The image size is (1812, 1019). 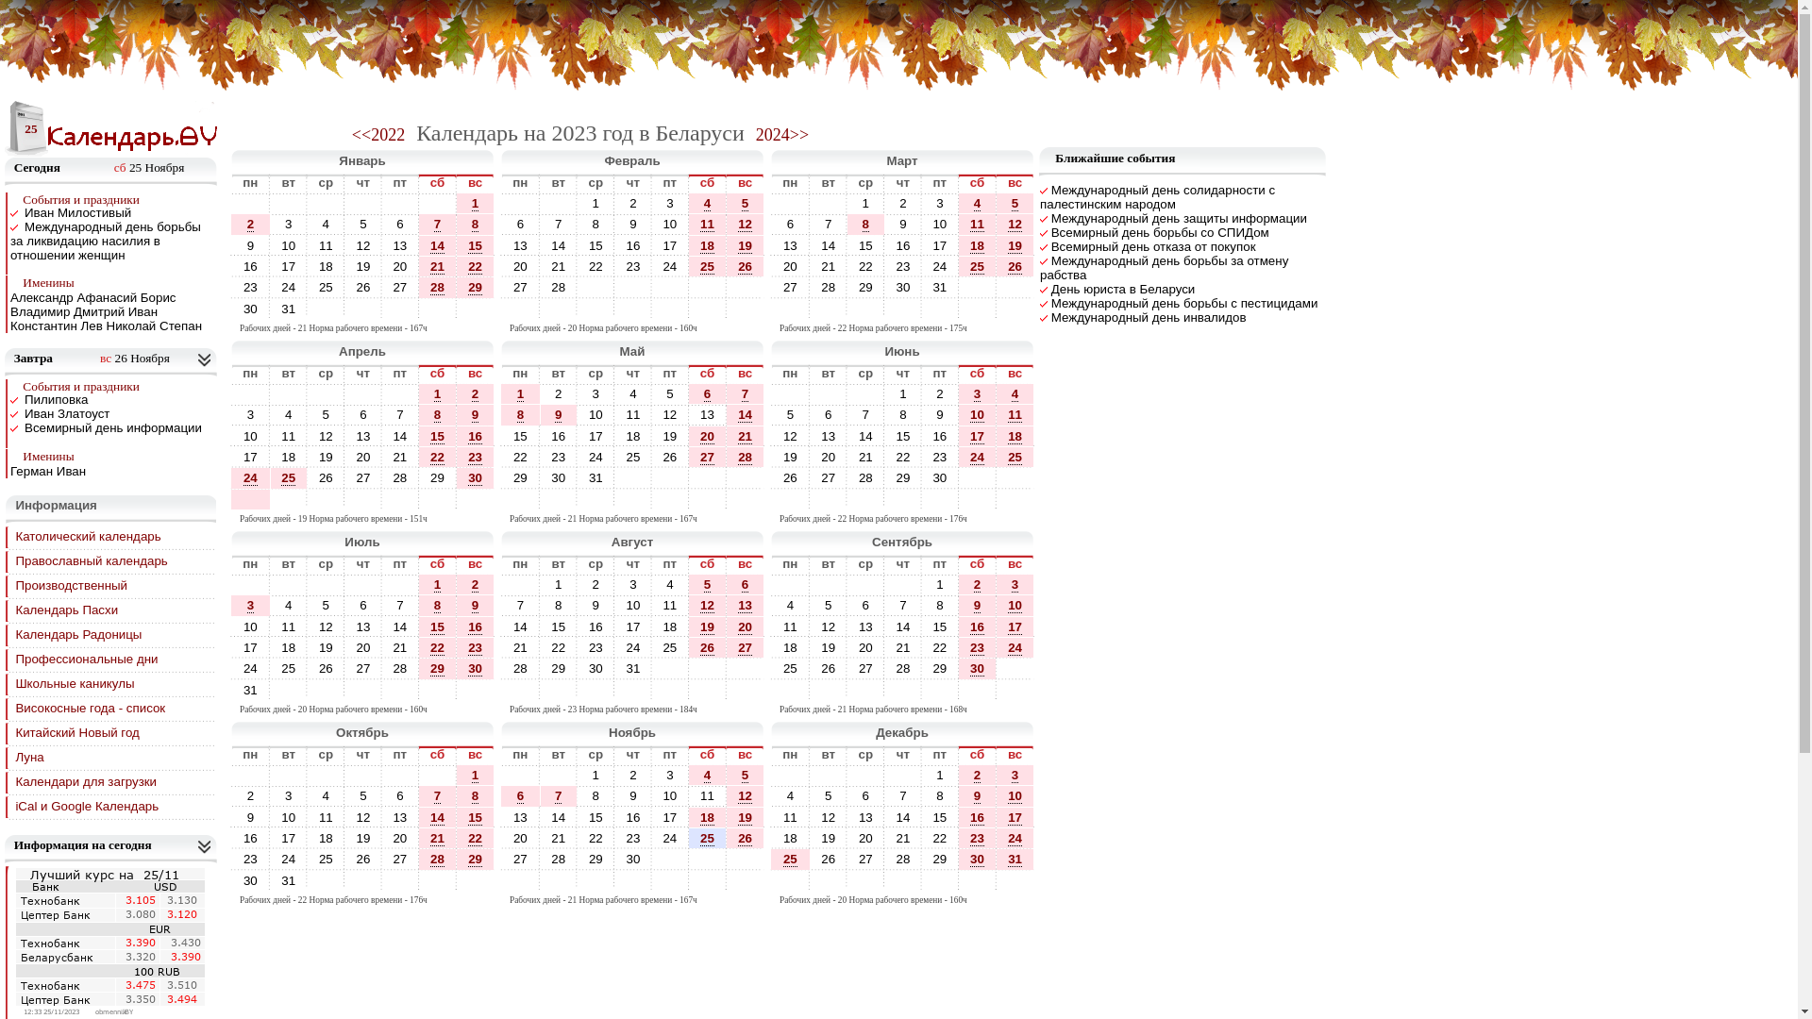 What do you see at coordinates (476, 859) in the screenshot?
I see `29` at bounding box center [476, 859].